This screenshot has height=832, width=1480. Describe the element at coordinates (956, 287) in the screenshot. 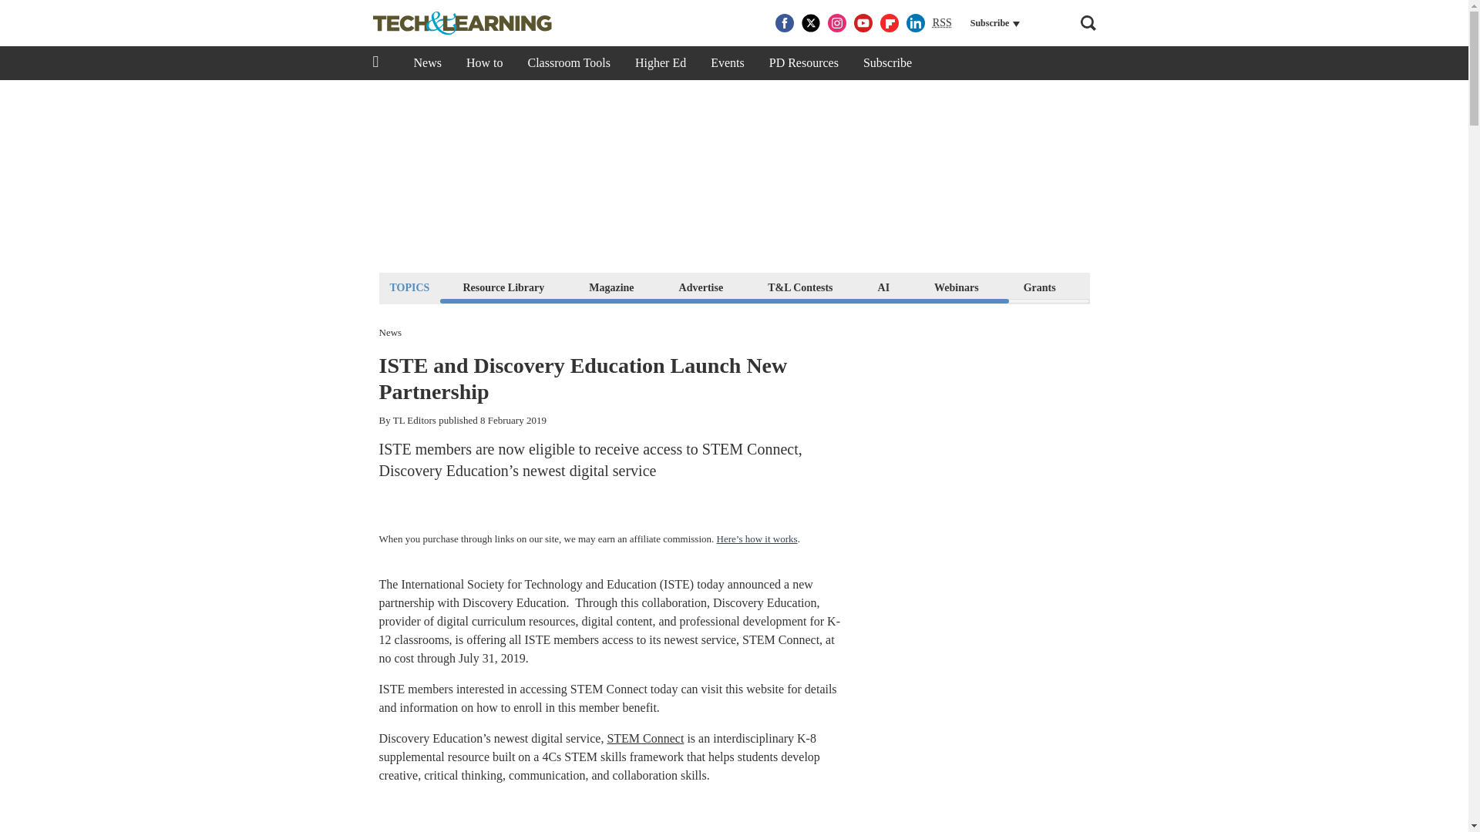

I see `Webinars` at that location.